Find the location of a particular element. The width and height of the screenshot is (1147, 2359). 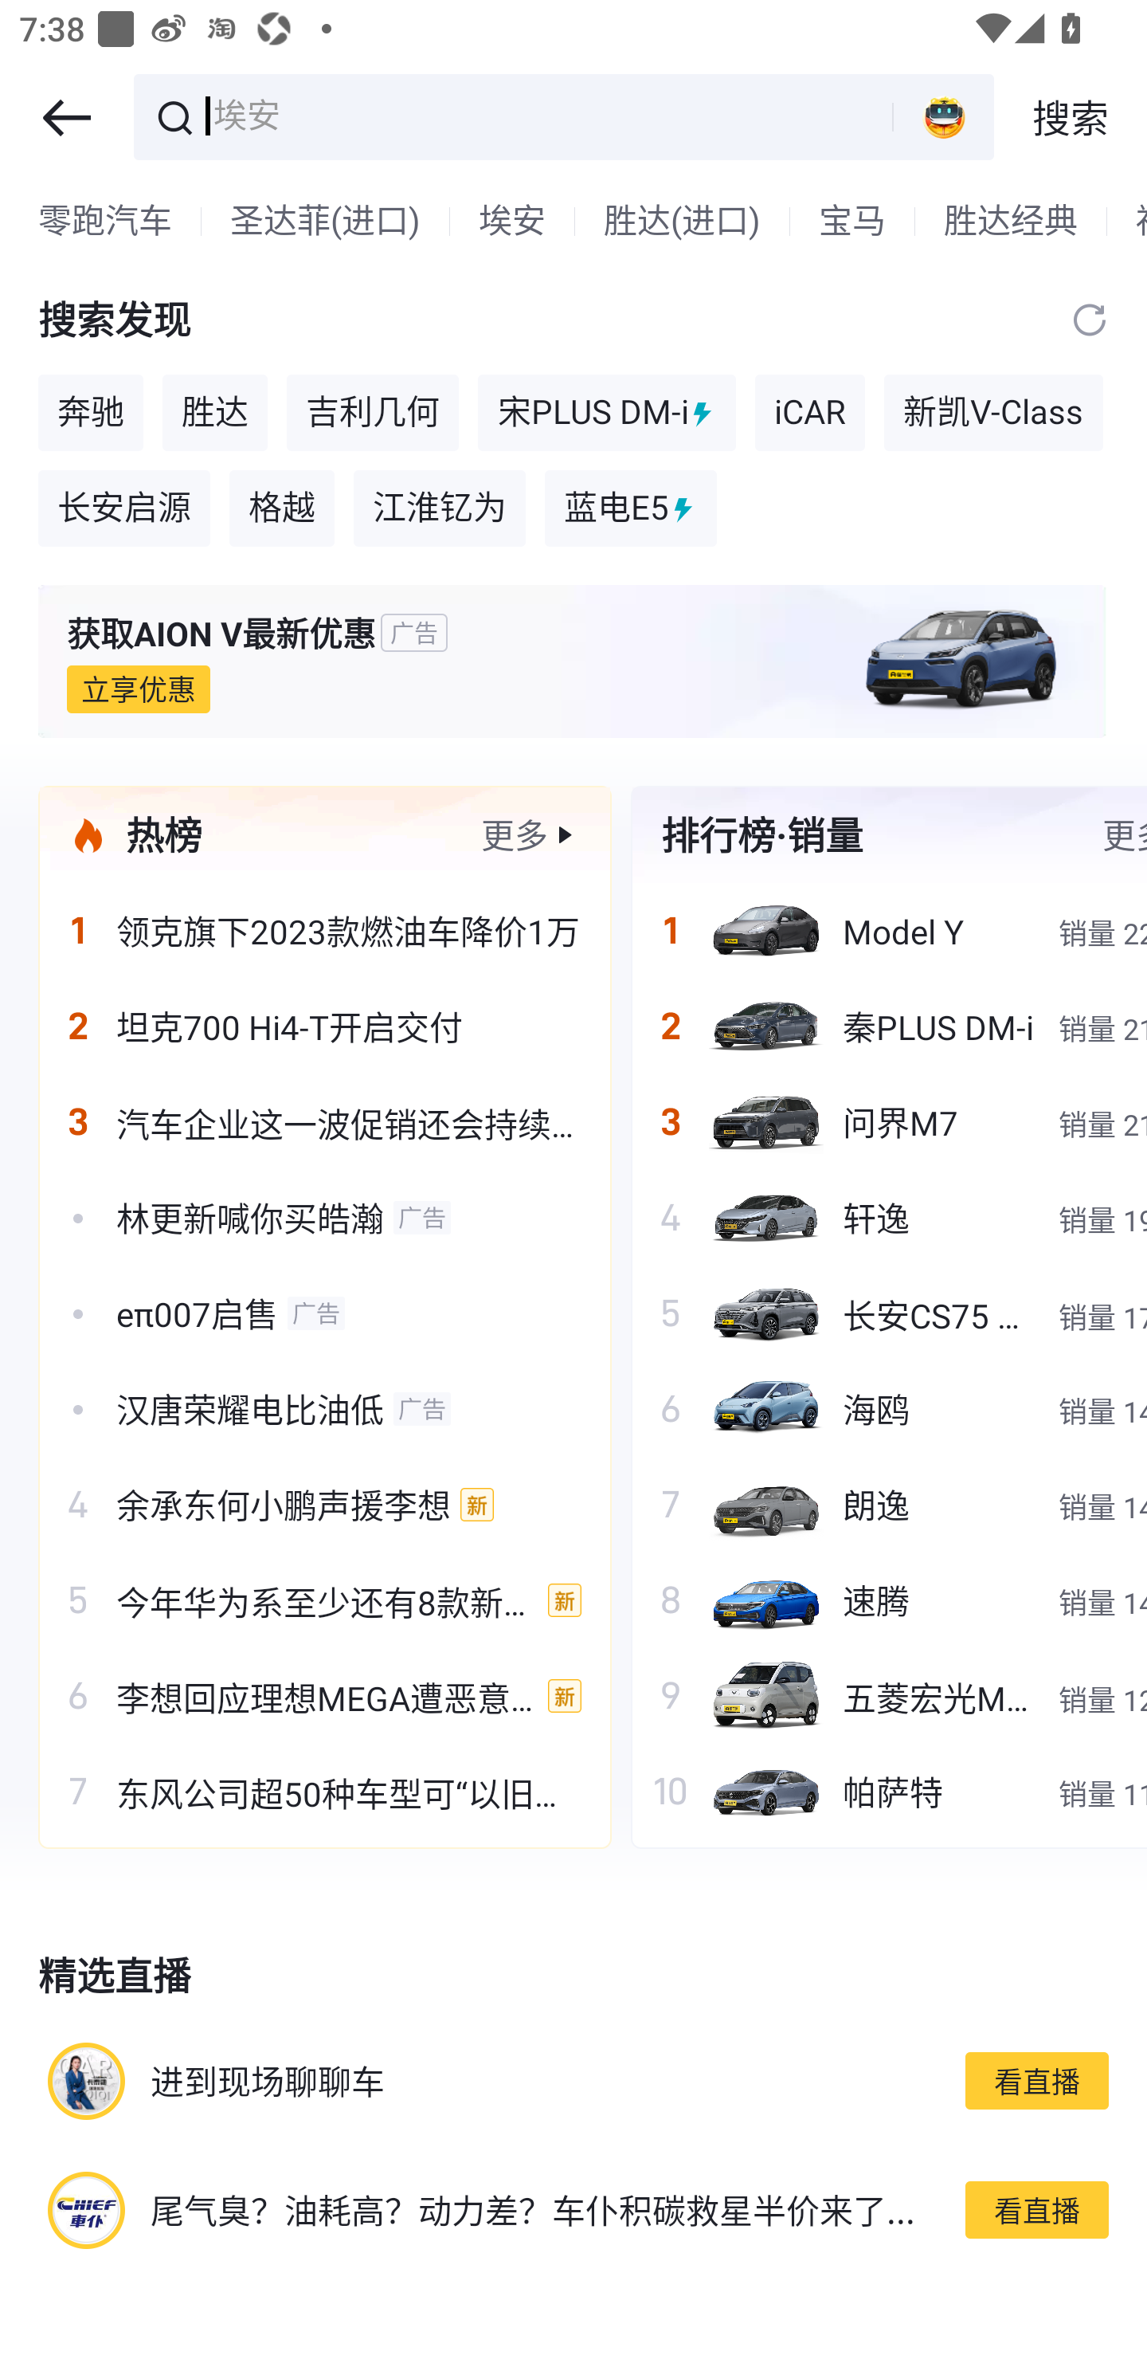

蓝电E5 is located at coordinates (631, 508).